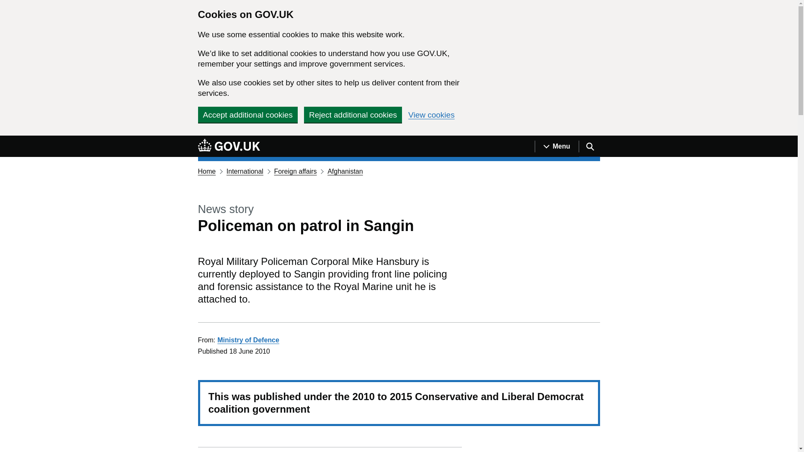 Image resolution: width=804 pixels, height=452 pixels. What do you see at coordinates (229, 145) in the screenshot?
I see `GOV.UK` at bounding box center [229, 145].